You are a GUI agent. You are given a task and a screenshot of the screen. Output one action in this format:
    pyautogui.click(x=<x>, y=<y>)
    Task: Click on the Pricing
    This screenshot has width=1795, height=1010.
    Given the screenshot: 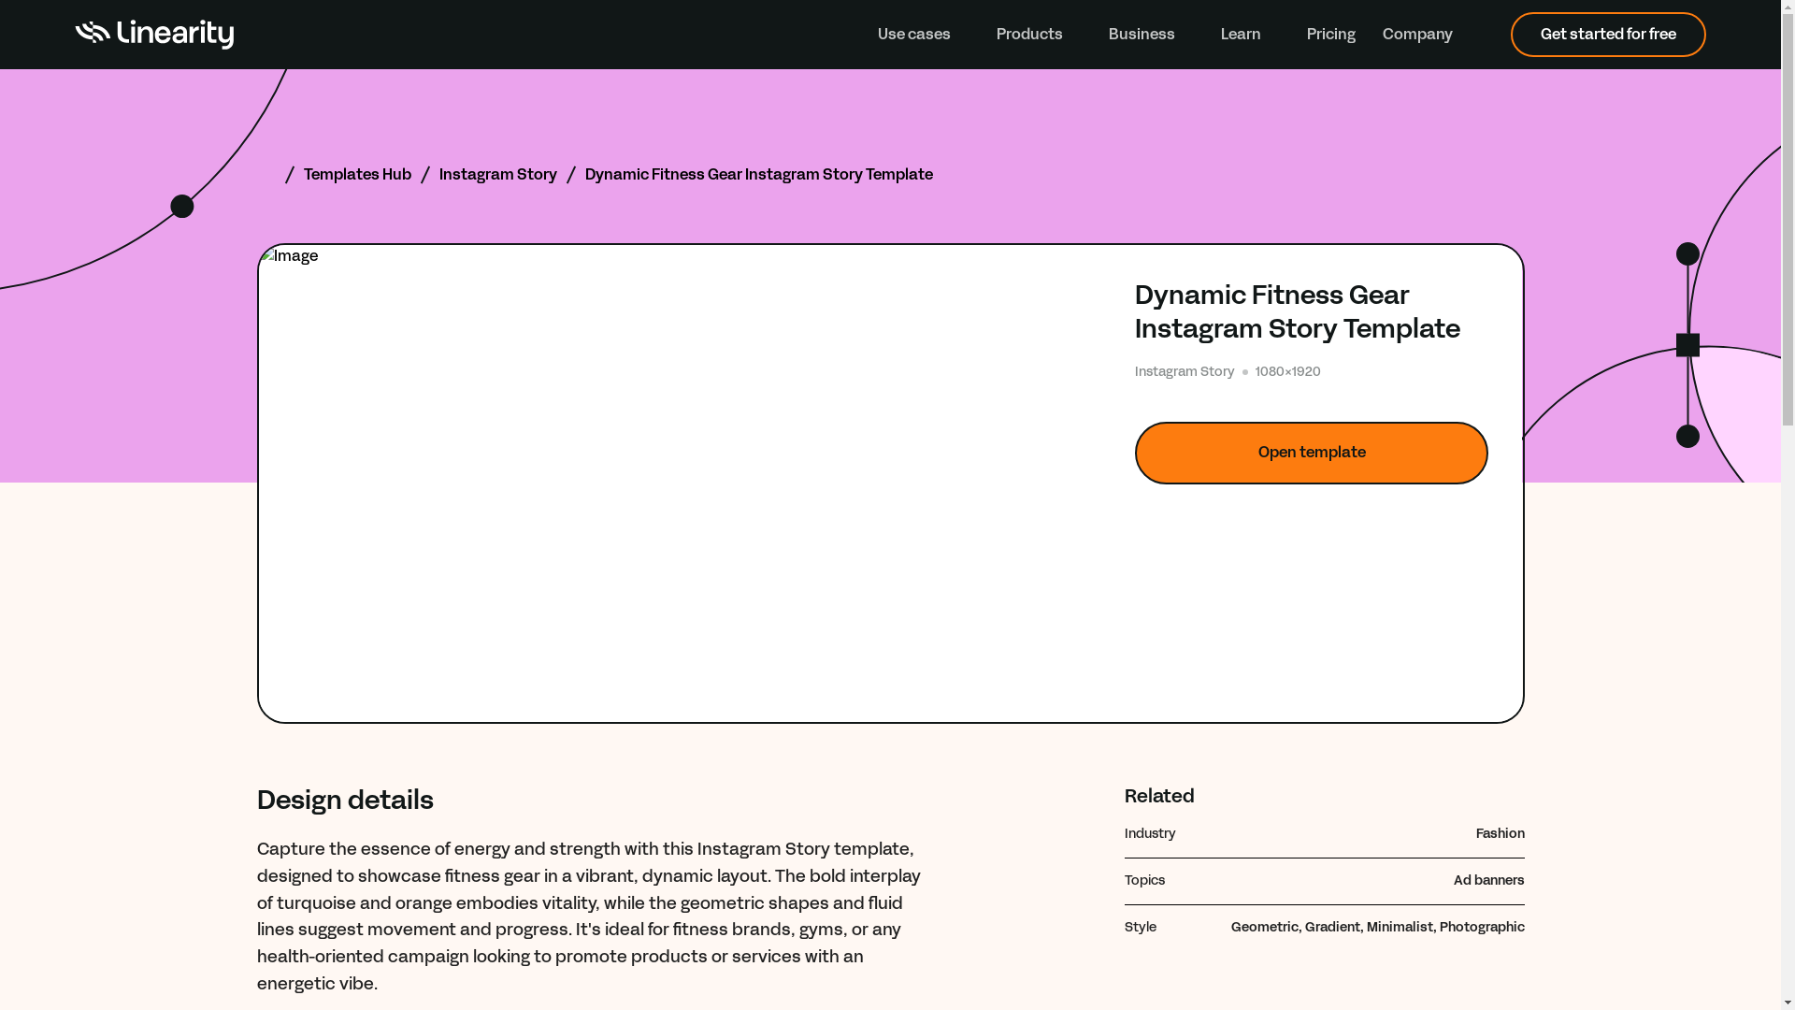 What is the action you would take?
    pyautogui.click(x=1330, y=34)
    